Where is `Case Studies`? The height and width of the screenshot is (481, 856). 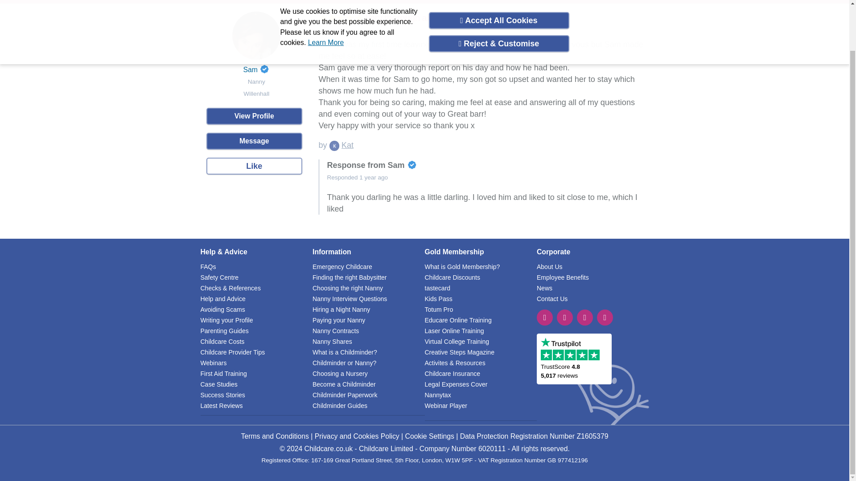
Case Studies is located at coordinates (219, 384).